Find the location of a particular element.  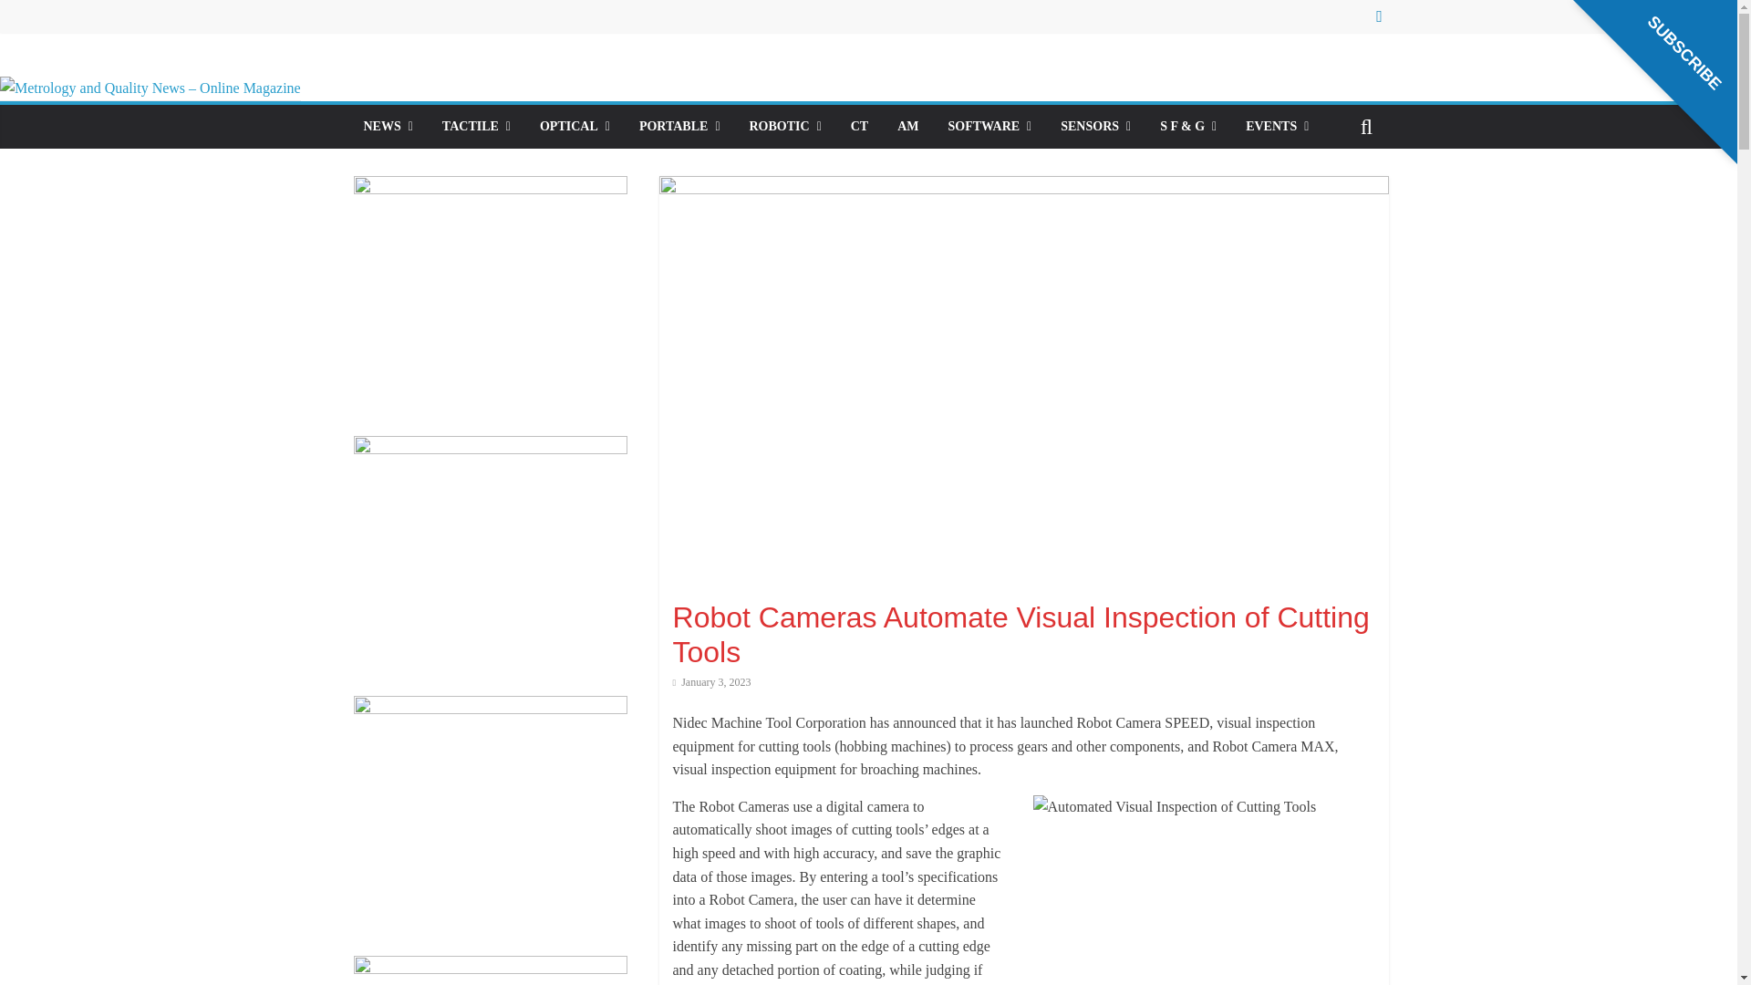

OPTICAL is located at coordinates (575, 126).